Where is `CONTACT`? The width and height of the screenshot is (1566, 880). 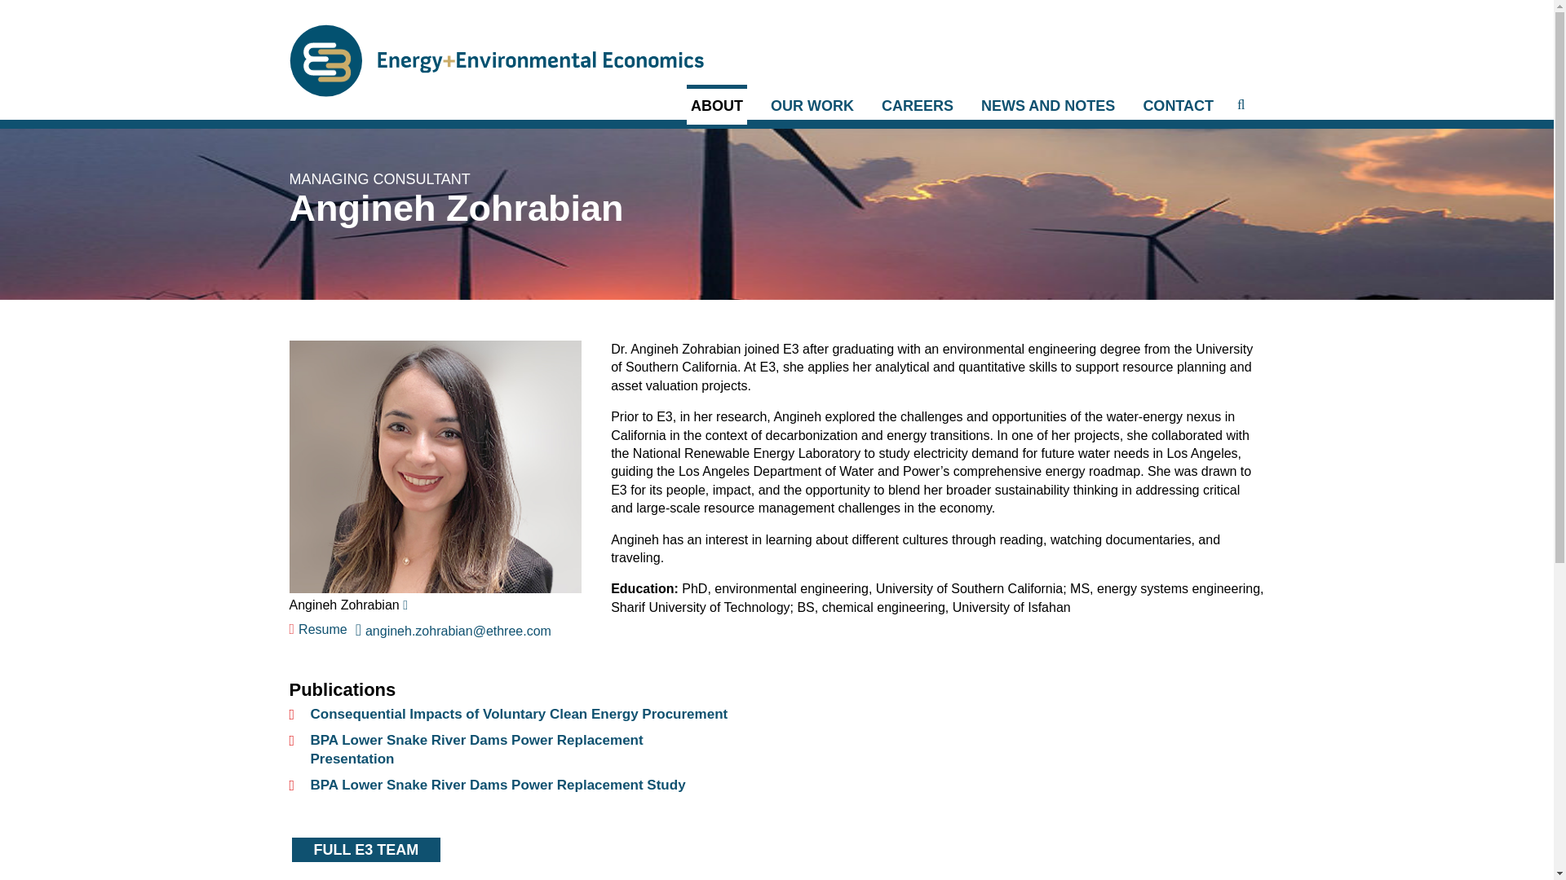 CONTACT is located at coordinates (1178, 107).